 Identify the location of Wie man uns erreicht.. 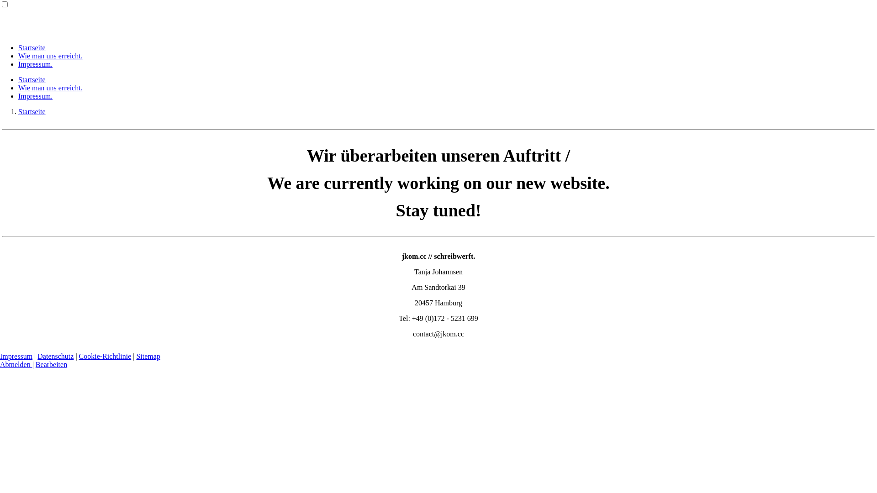
(50, 56).